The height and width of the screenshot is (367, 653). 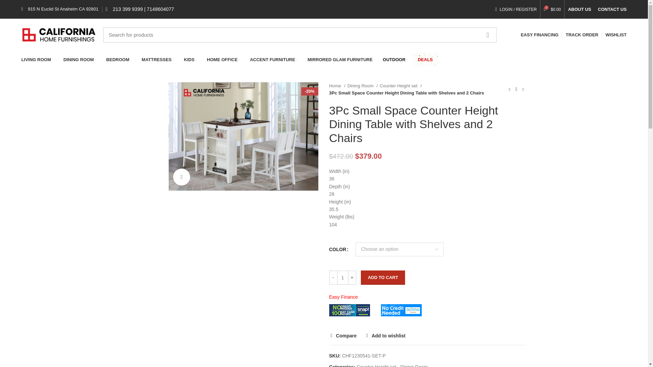 I want to click on Shopping cart, so click(x=552, y=9).